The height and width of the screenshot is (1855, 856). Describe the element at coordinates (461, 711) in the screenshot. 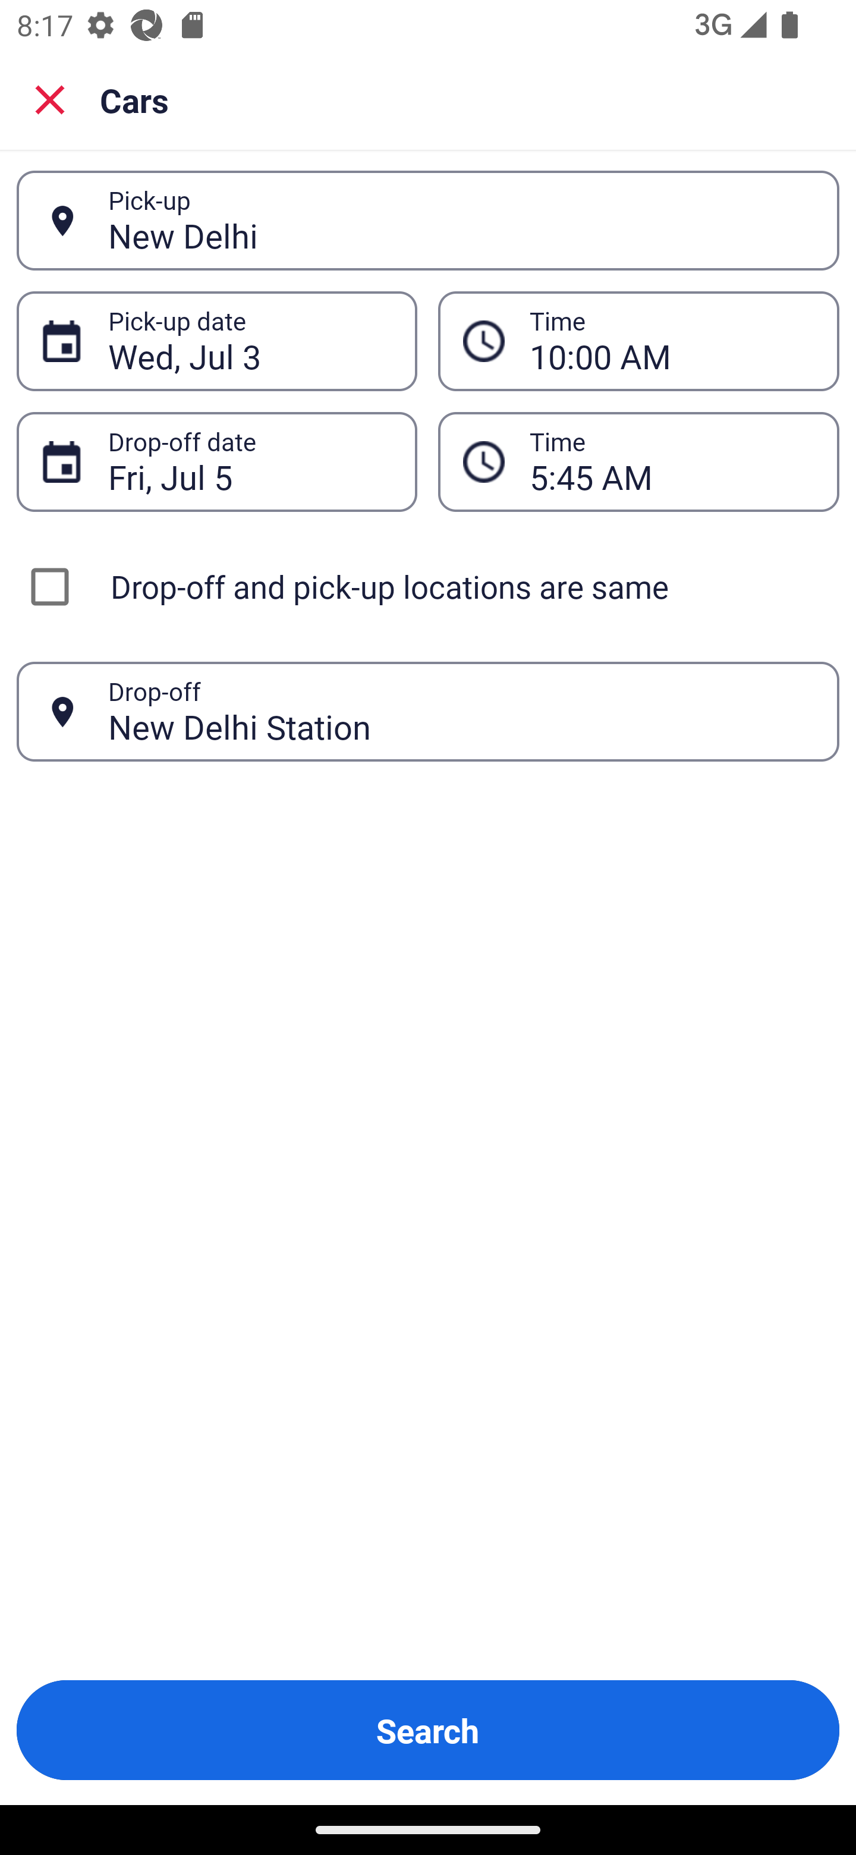

I see `New Delhi Station` at that location.